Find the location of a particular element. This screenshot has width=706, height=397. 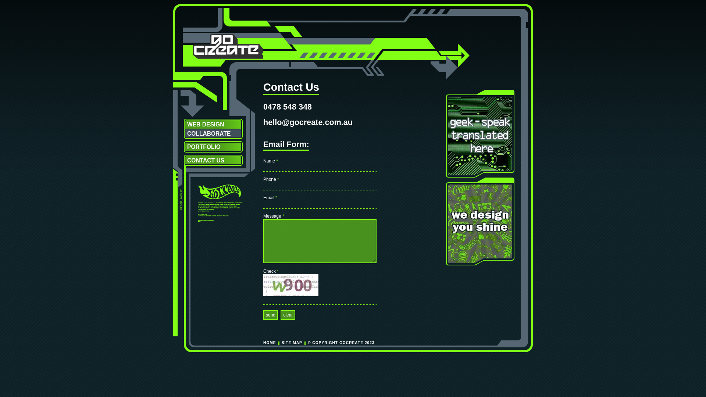

Does web design geek-speak sound double dutch? is located at coordinates (480, 134).